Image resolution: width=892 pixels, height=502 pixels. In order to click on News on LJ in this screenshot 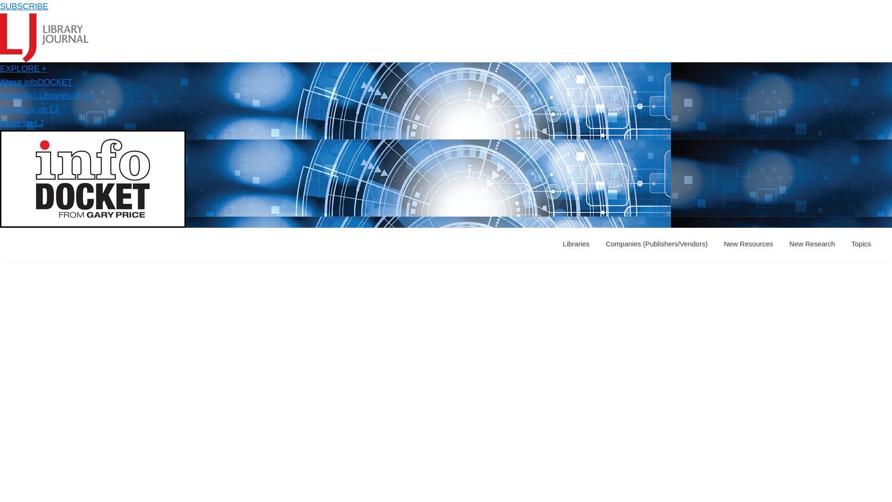, I will do `click(22, 123)`.